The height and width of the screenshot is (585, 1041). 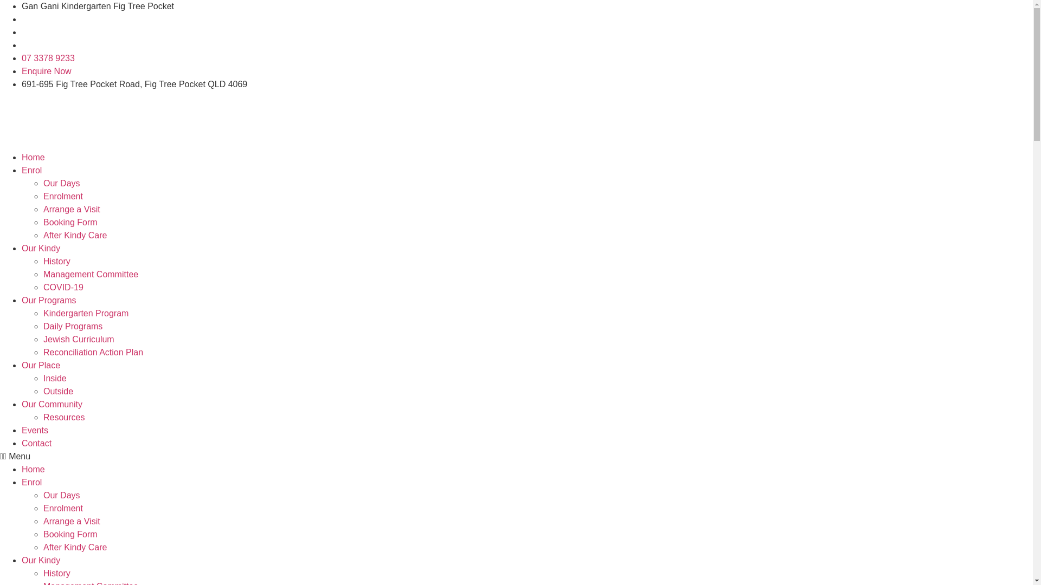 What do you see at coordinates (47, 71) in the screenshot?
I see `Enquire Now` at bounding box center [47, 71].